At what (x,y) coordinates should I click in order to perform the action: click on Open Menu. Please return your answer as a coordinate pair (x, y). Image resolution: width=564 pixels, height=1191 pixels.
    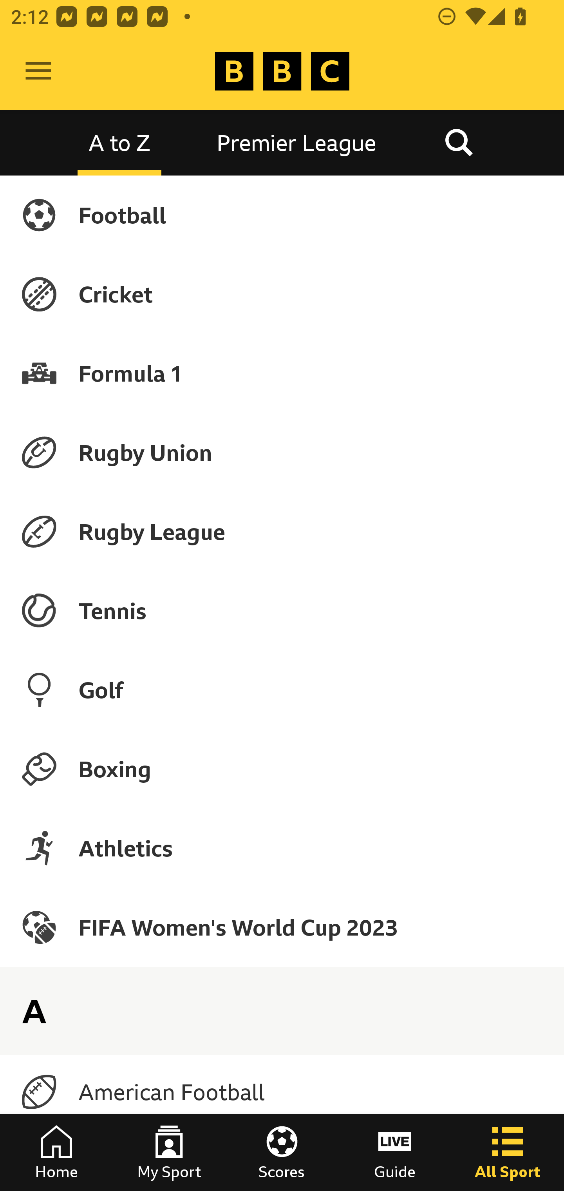
    Looking at the image, I should click on (38, 71).